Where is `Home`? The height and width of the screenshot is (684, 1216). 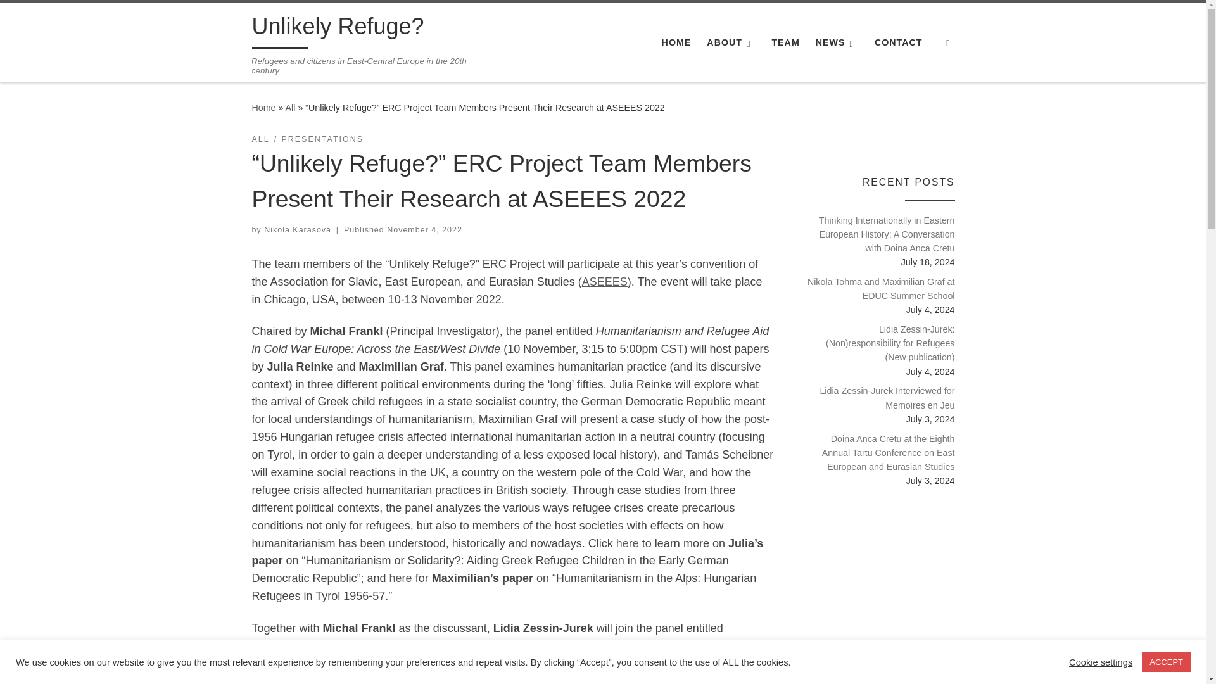
Home is located at coordinates (263, 108).